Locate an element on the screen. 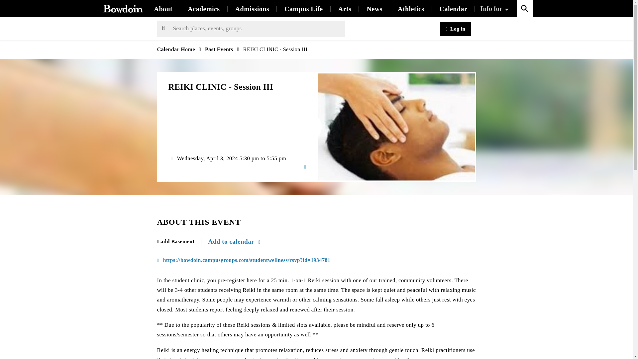 The image size is (638, 359). Athletics is located at coordinates (411, 9).